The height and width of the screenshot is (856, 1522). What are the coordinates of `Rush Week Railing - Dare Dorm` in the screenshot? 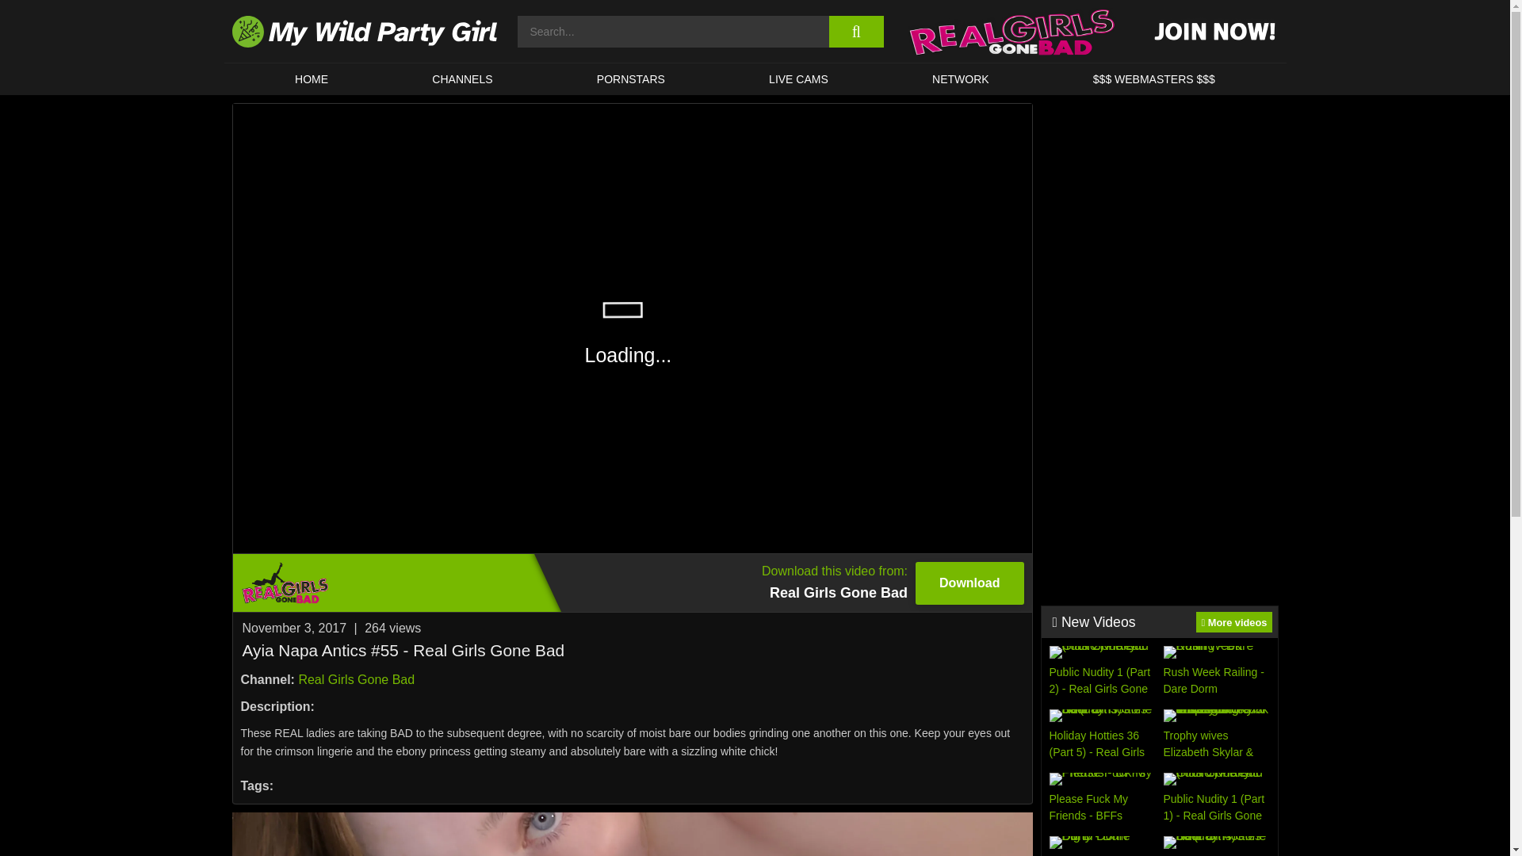 It's located at (1233, 622).